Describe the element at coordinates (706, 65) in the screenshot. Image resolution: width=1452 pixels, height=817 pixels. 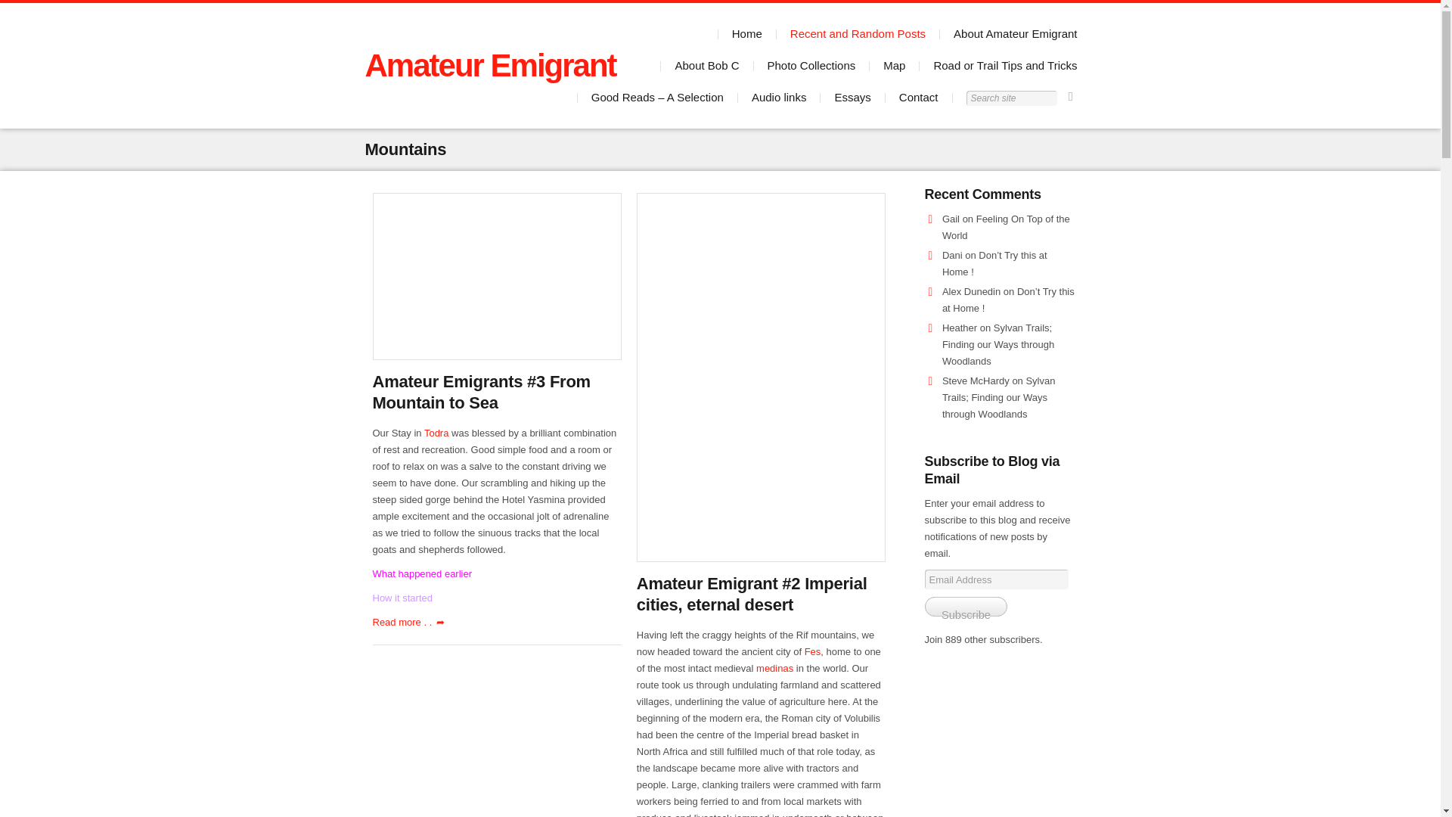
I see `About Bob C` at that location.